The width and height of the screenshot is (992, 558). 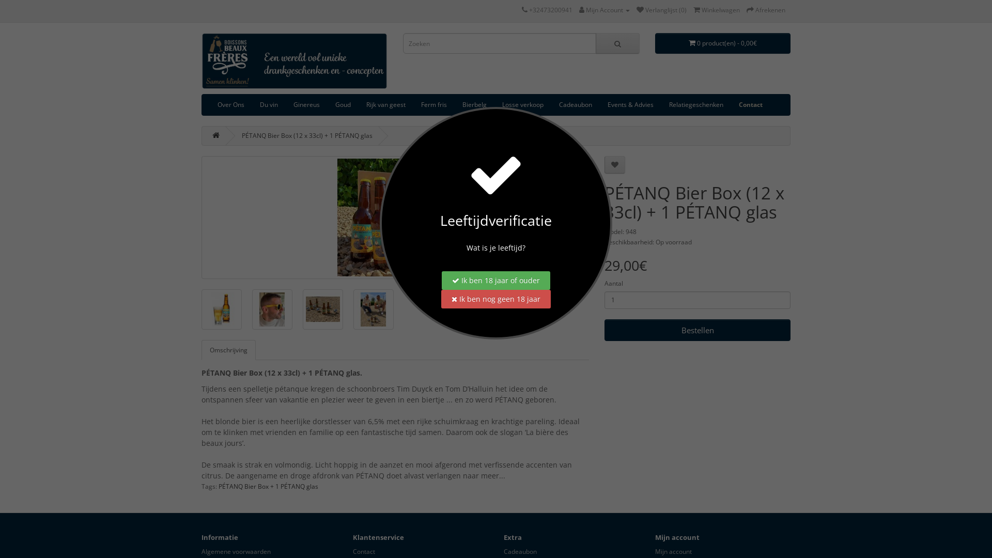 What do you see at coordinates (231, 105) in the screenshot?
I see `Over Ons` at bounding box center [231, 105].